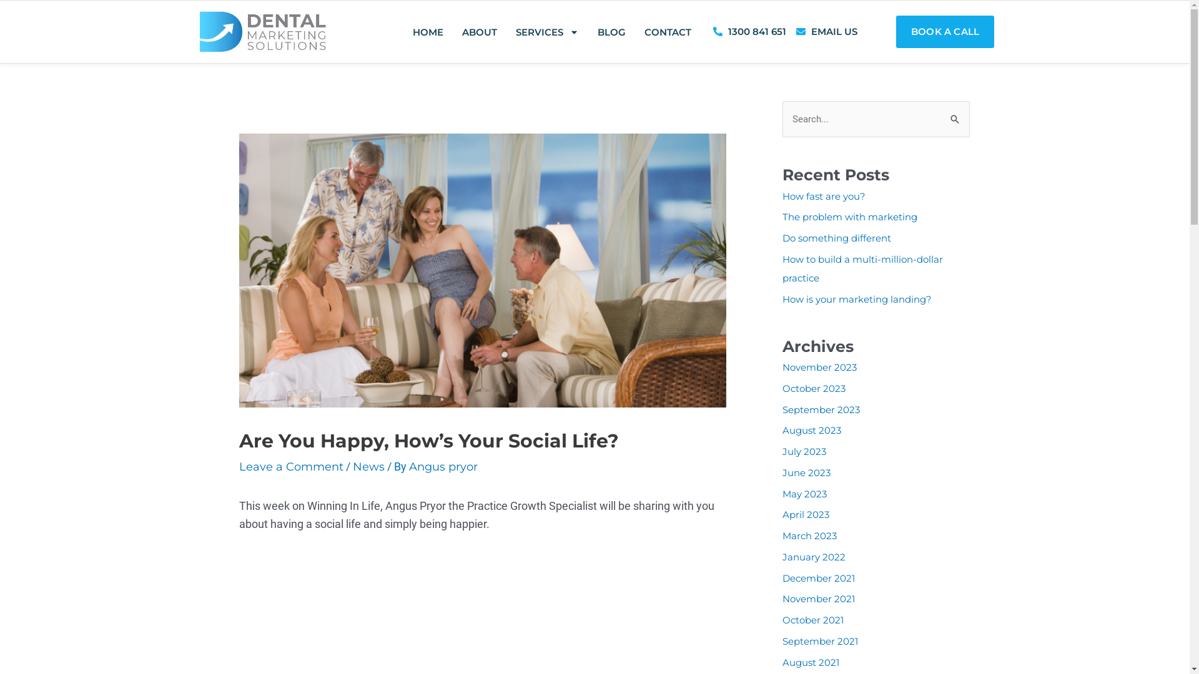  What do you see at coordinates (811, 431) in the screenshot?
I see `August 2023` at bounding box center [811, 431].